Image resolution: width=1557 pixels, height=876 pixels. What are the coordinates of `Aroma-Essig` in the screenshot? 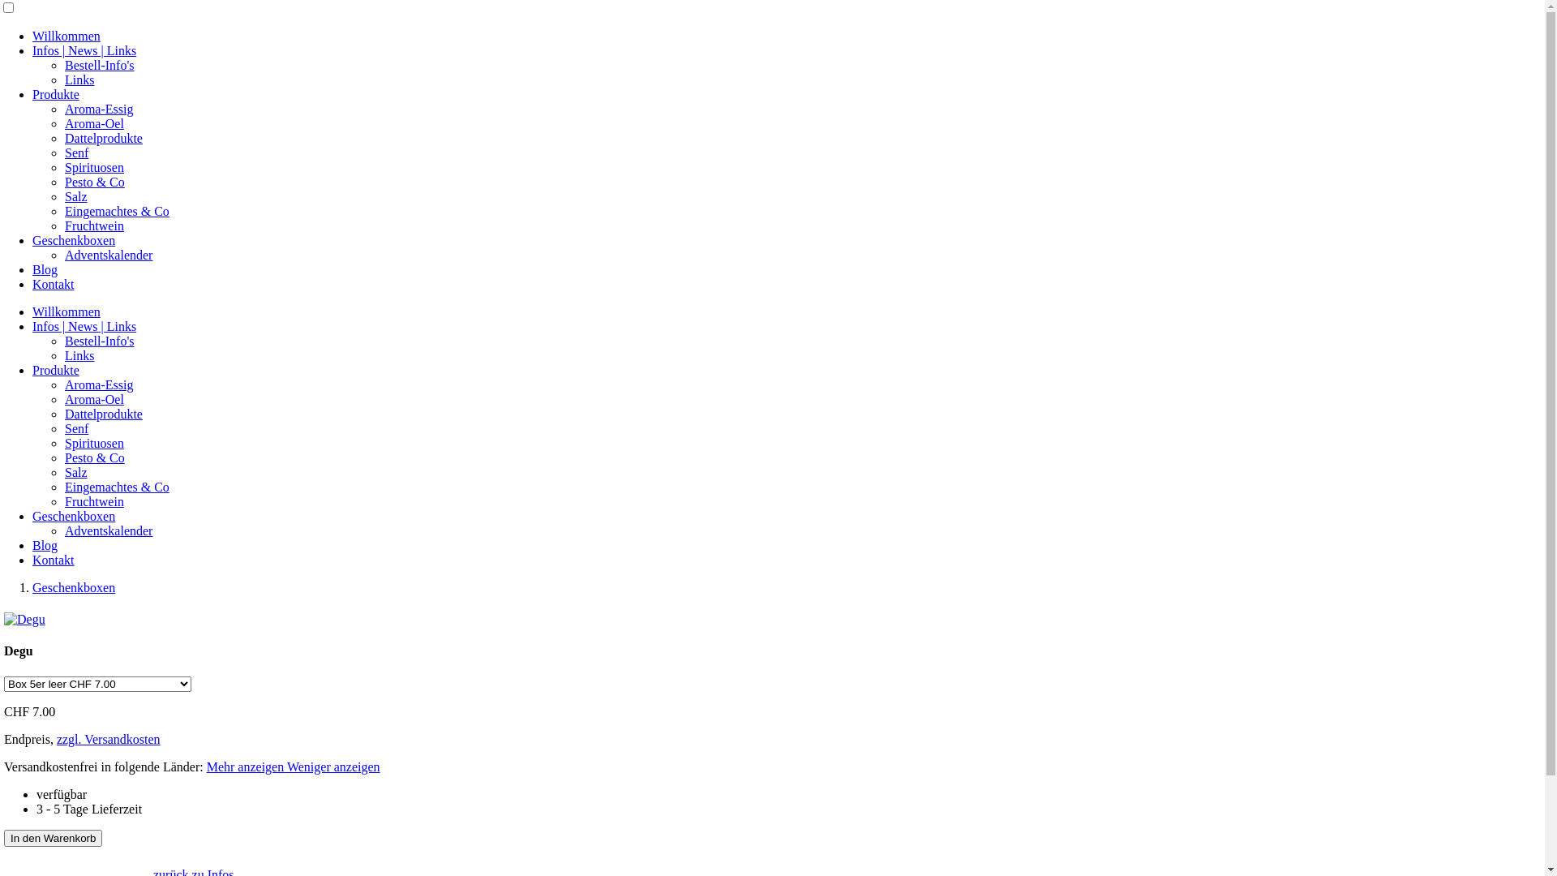 It's located at (99, 384).